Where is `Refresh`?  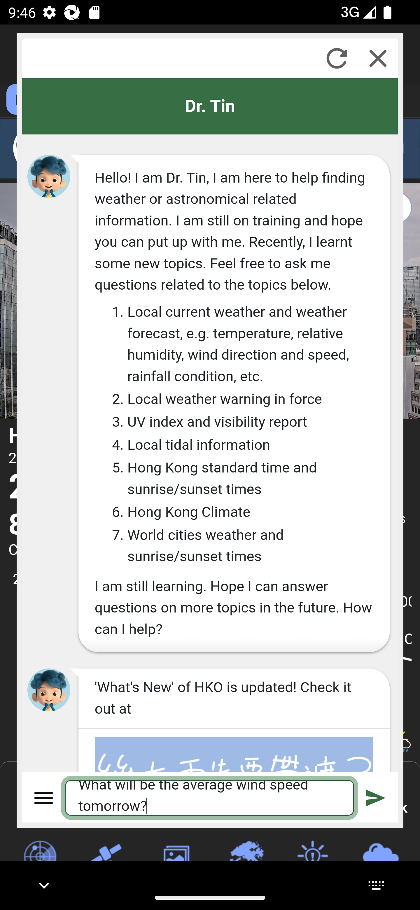
Refresh is located at coordinates (337, 58).